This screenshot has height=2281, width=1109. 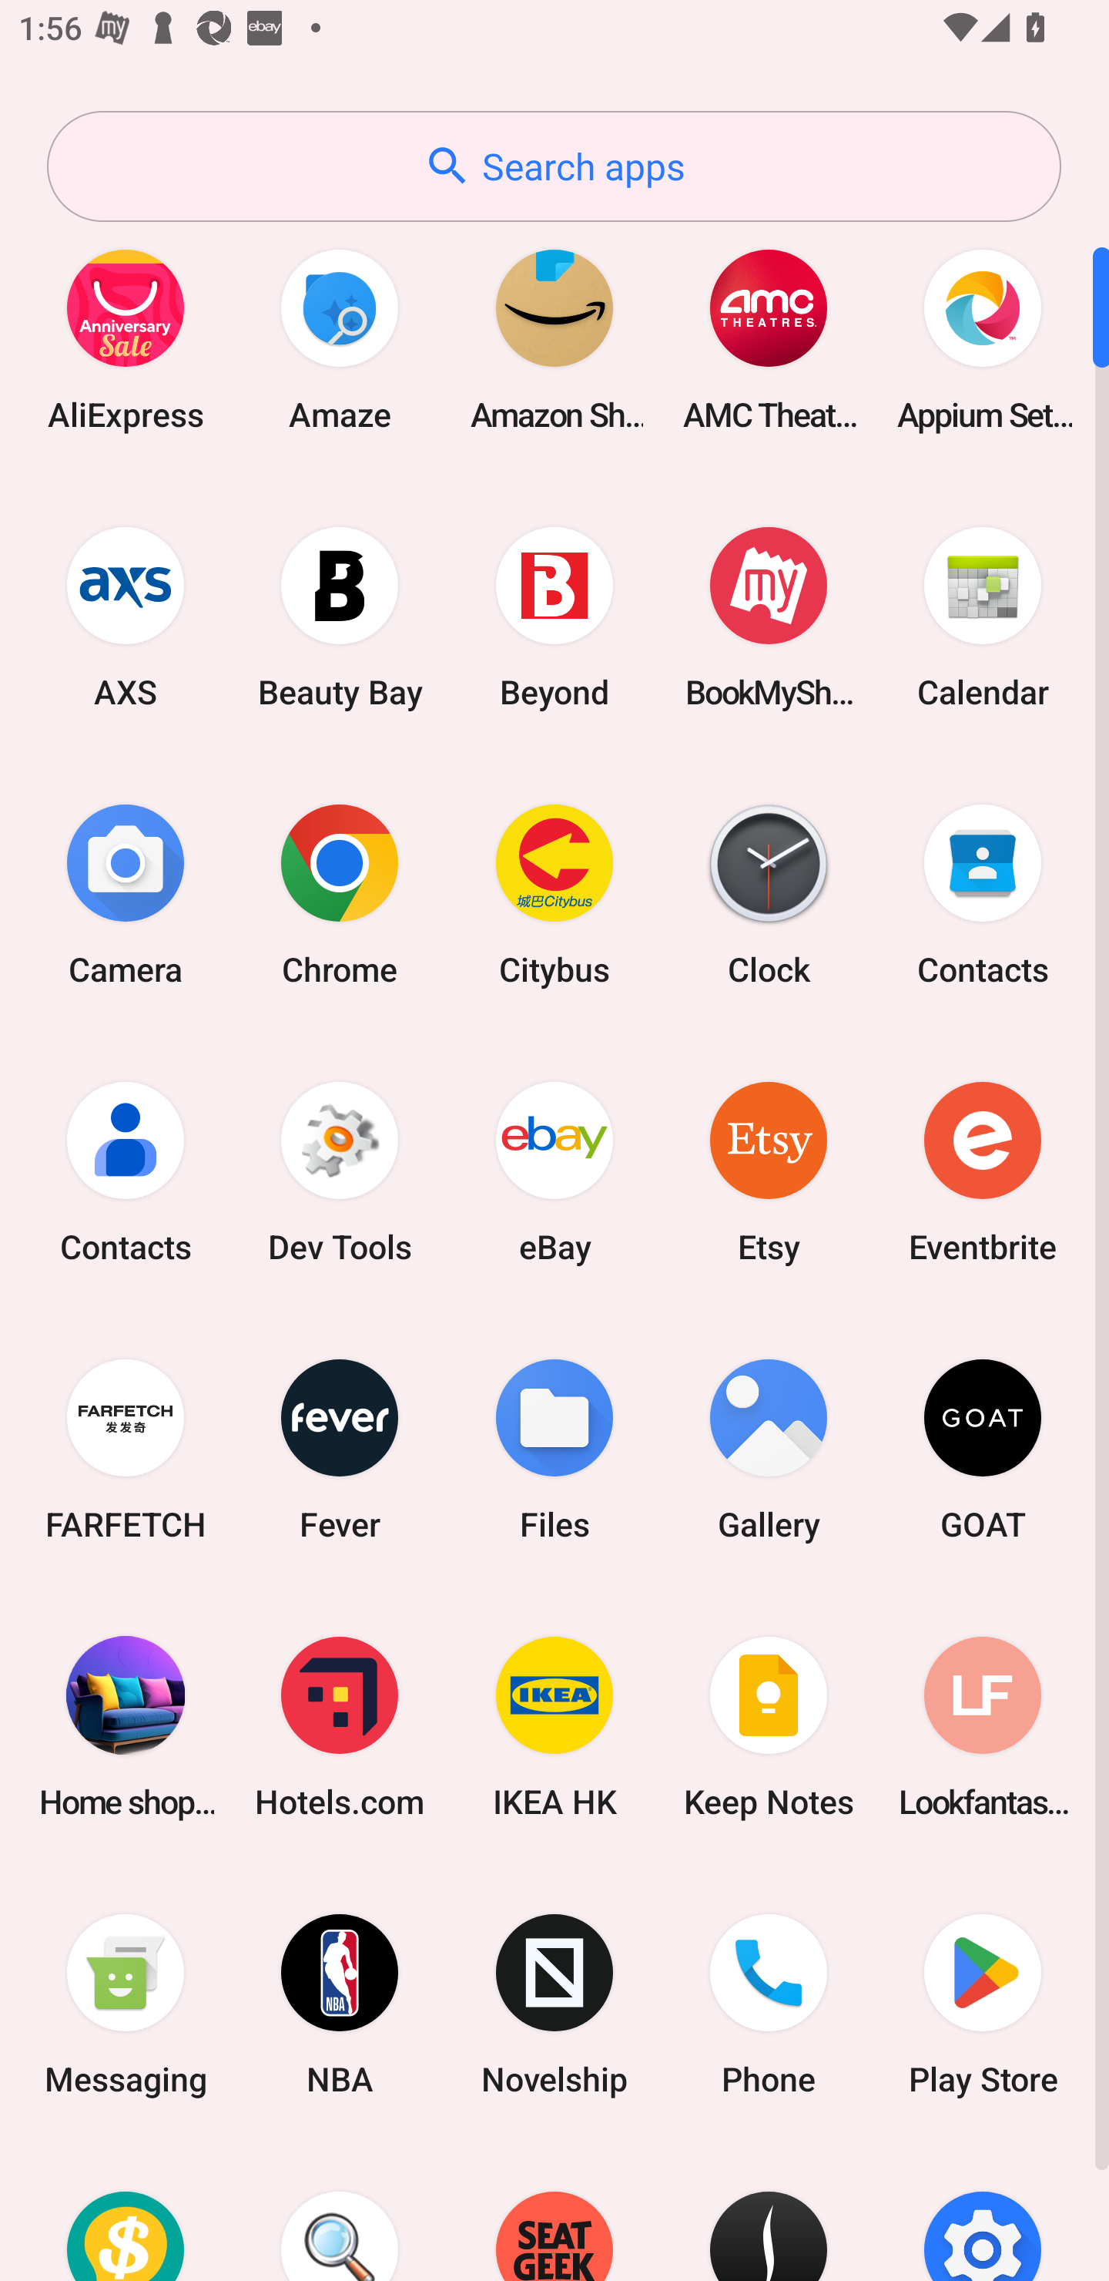 What do you see at coordinates (769, 616) in the screenshot?
I see `BookMyShow` at bounding box center [769, 616].